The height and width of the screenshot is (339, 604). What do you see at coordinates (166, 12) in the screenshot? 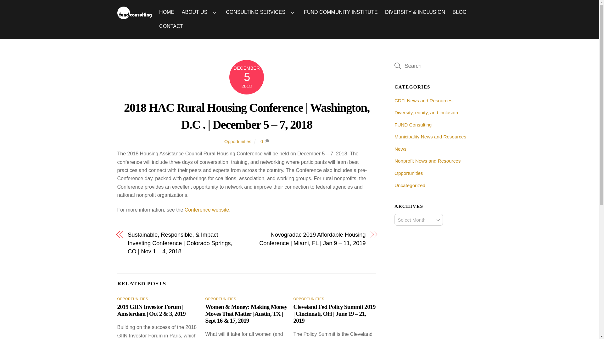
I see `HOME` at bounding box center [166, 12].